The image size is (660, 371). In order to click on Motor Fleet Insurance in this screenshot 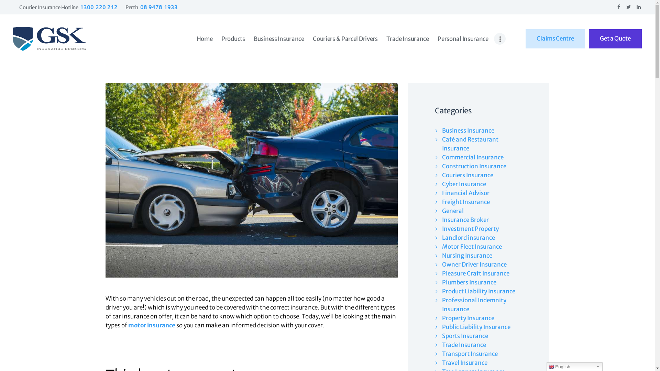, I will do `click(472, 247)`.